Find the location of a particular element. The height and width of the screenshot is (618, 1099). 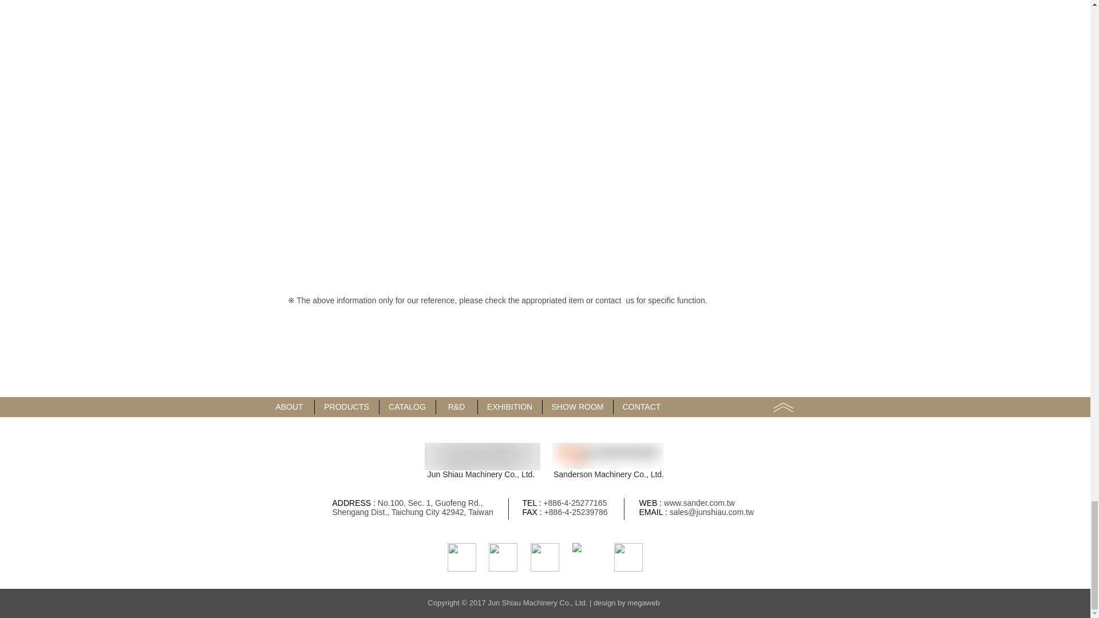

SHOW ROOM is located at coordinates (578, 406).